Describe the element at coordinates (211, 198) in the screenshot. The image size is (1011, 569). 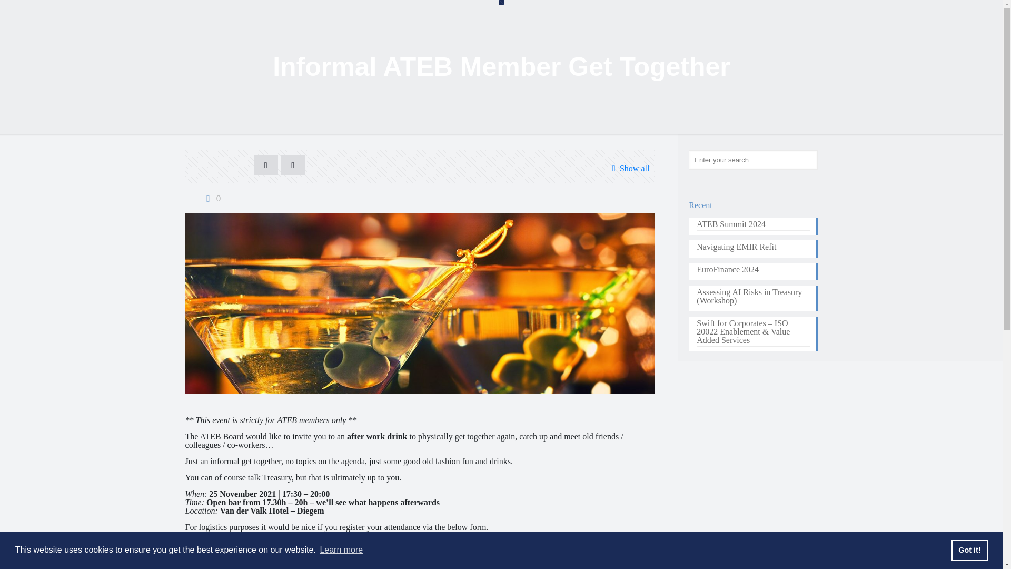
I see `0` at that location.